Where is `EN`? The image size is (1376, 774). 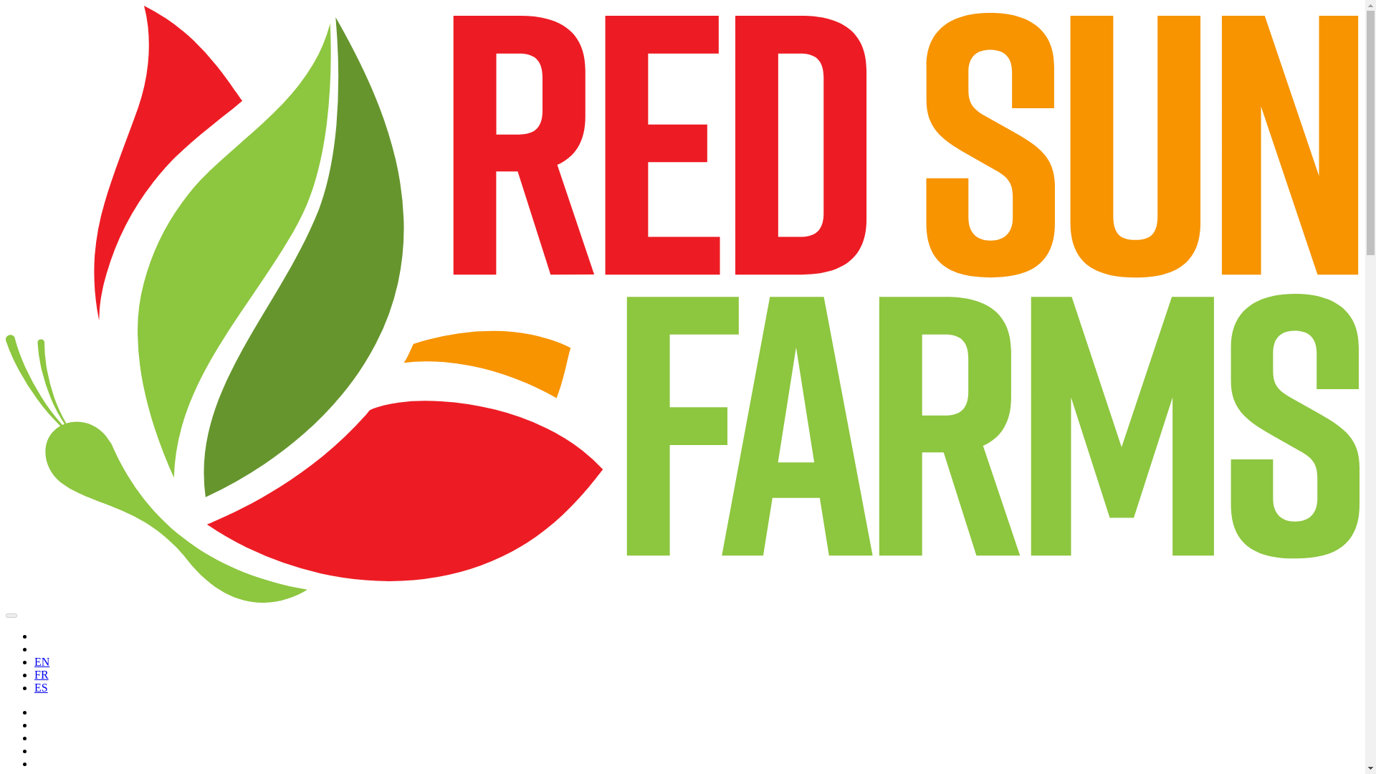 EN is located at coordinates (42, 661).